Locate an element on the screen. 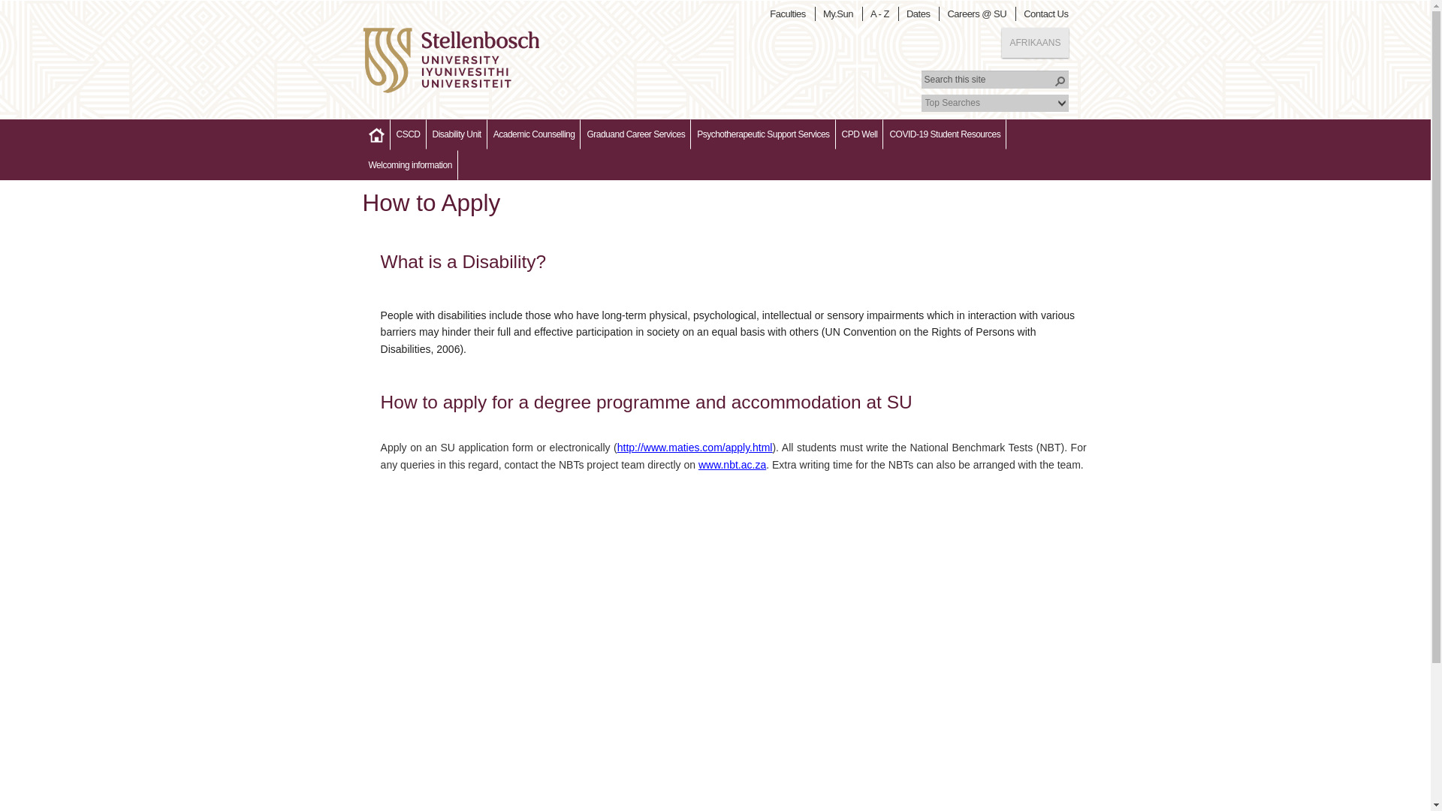  Search is located at coordinates (1059, 81).